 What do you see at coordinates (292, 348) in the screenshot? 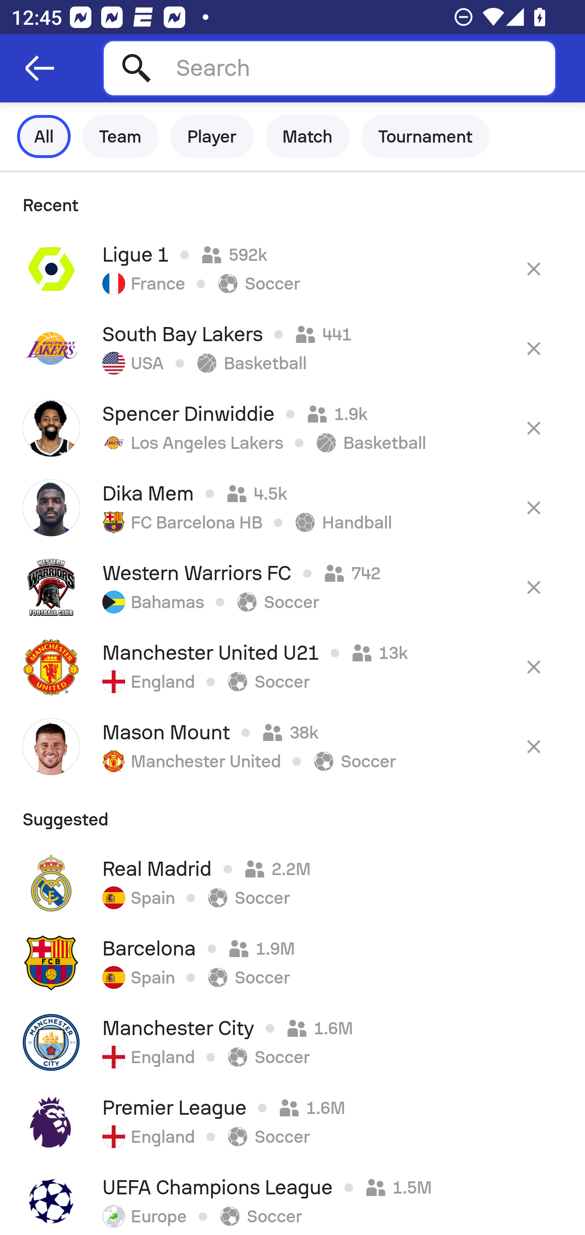
I see `South Bay Lakers 441 USA Basketball` at bounding box center [292, 348].